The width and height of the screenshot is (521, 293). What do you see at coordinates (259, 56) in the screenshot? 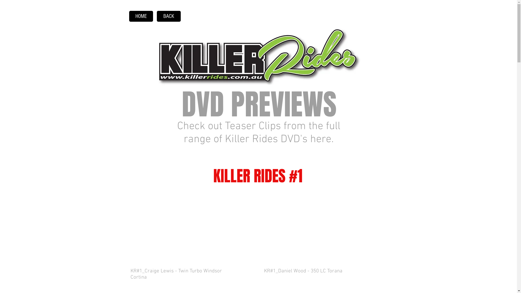
I see `NEW KILLER RIDES LOGO.jpg` at bounding box center [259, 56].